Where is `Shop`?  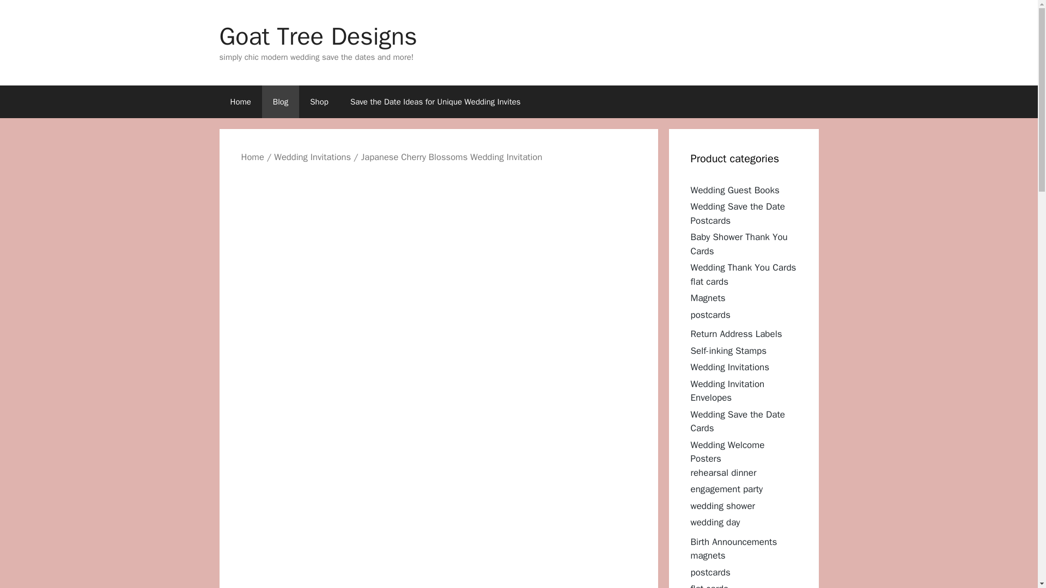 Shop is located at coordinates (319, 101).